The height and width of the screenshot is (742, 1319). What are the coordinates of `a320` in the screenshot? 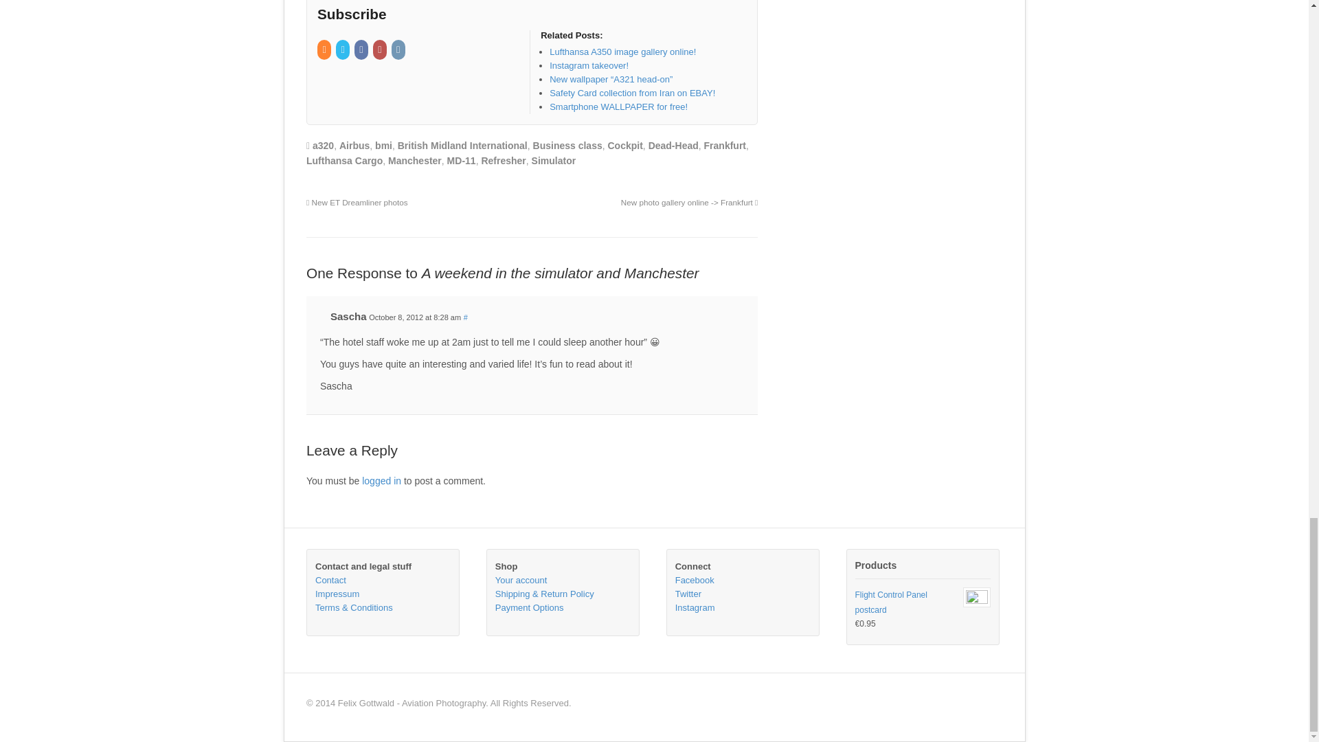 It's located at (323, 146).